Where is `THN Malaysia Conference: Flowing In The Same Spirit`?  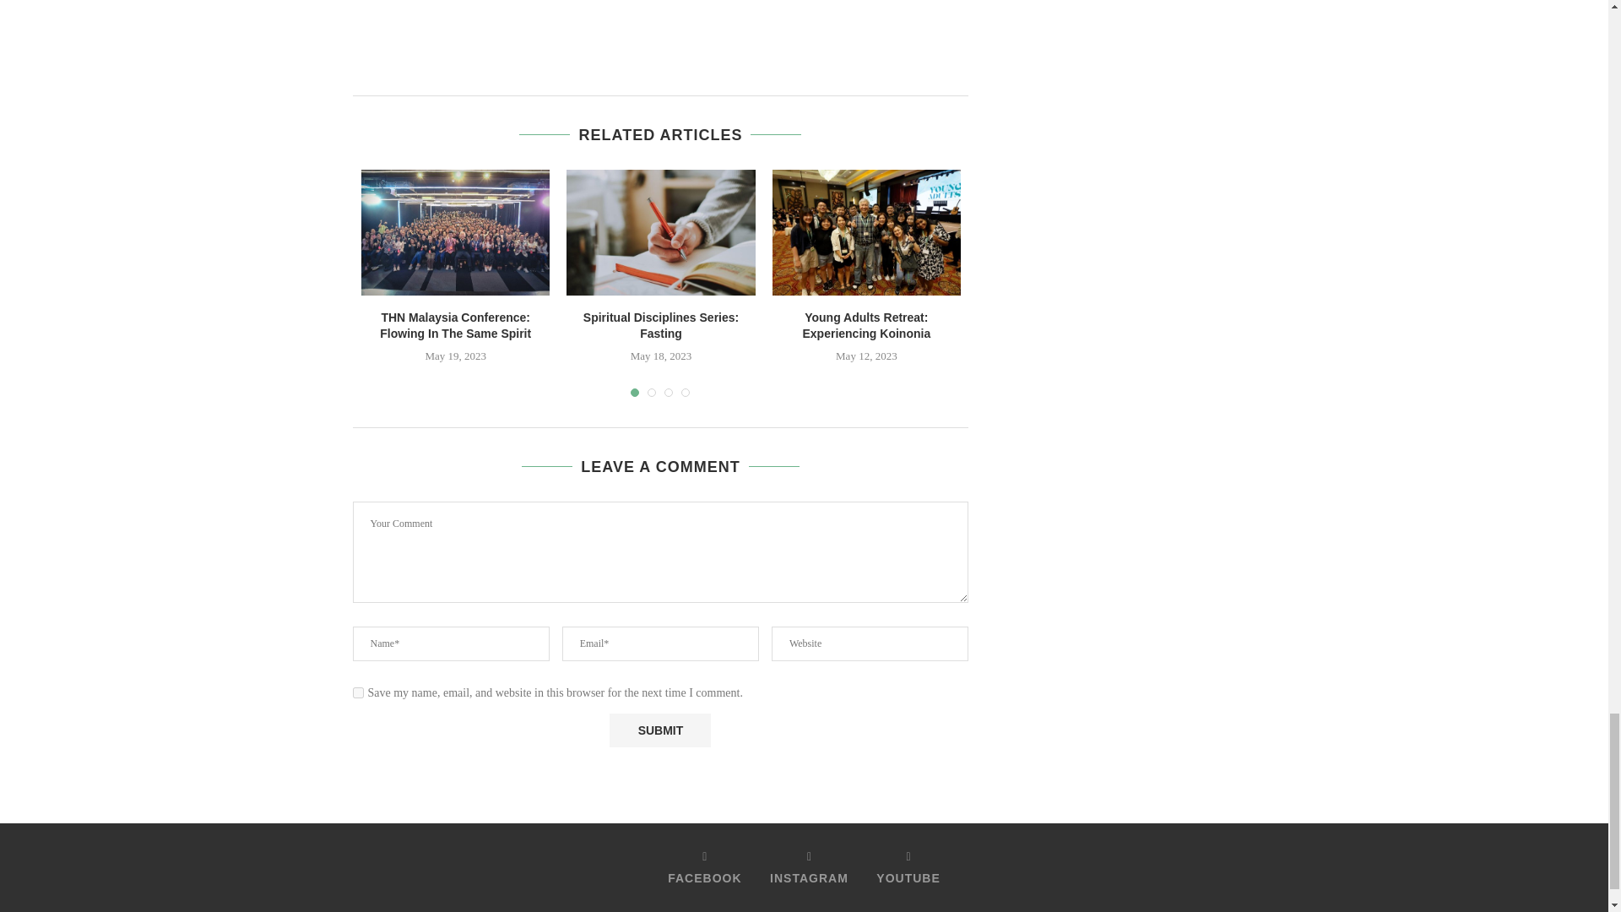 THN Malaysia Conference: Flowing In The Same Spirit is located at coordinates (455, 231).